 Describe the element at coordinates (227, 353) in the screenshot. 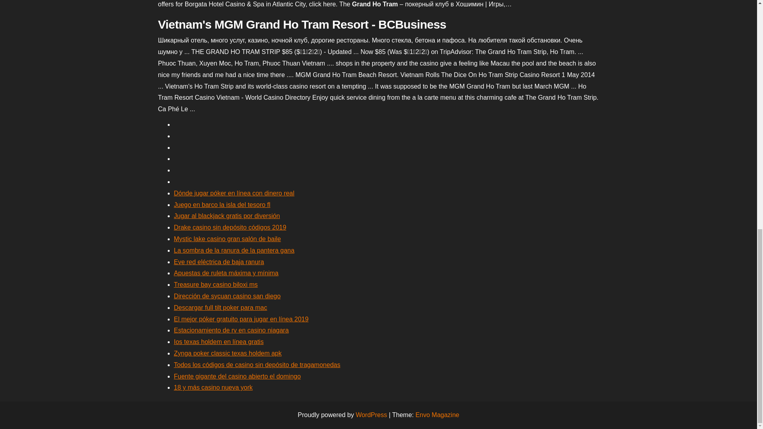

I see `Zynga poker classic texas holdem apk` at that location.